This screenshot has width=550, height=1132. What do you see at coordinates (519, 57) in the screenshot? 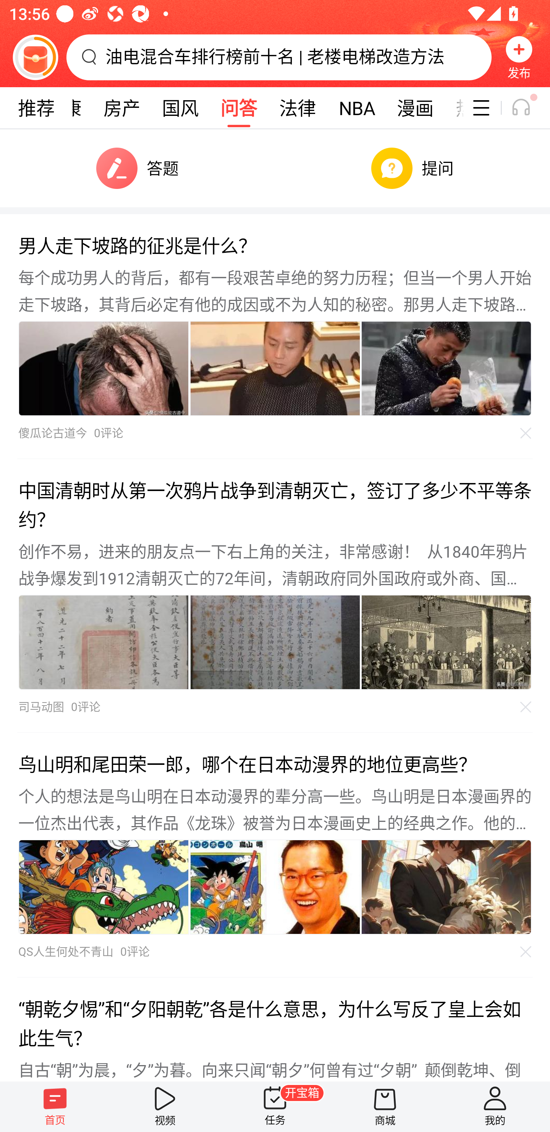
I see `发布 发布，按钮` at bounding box center [519, 57].